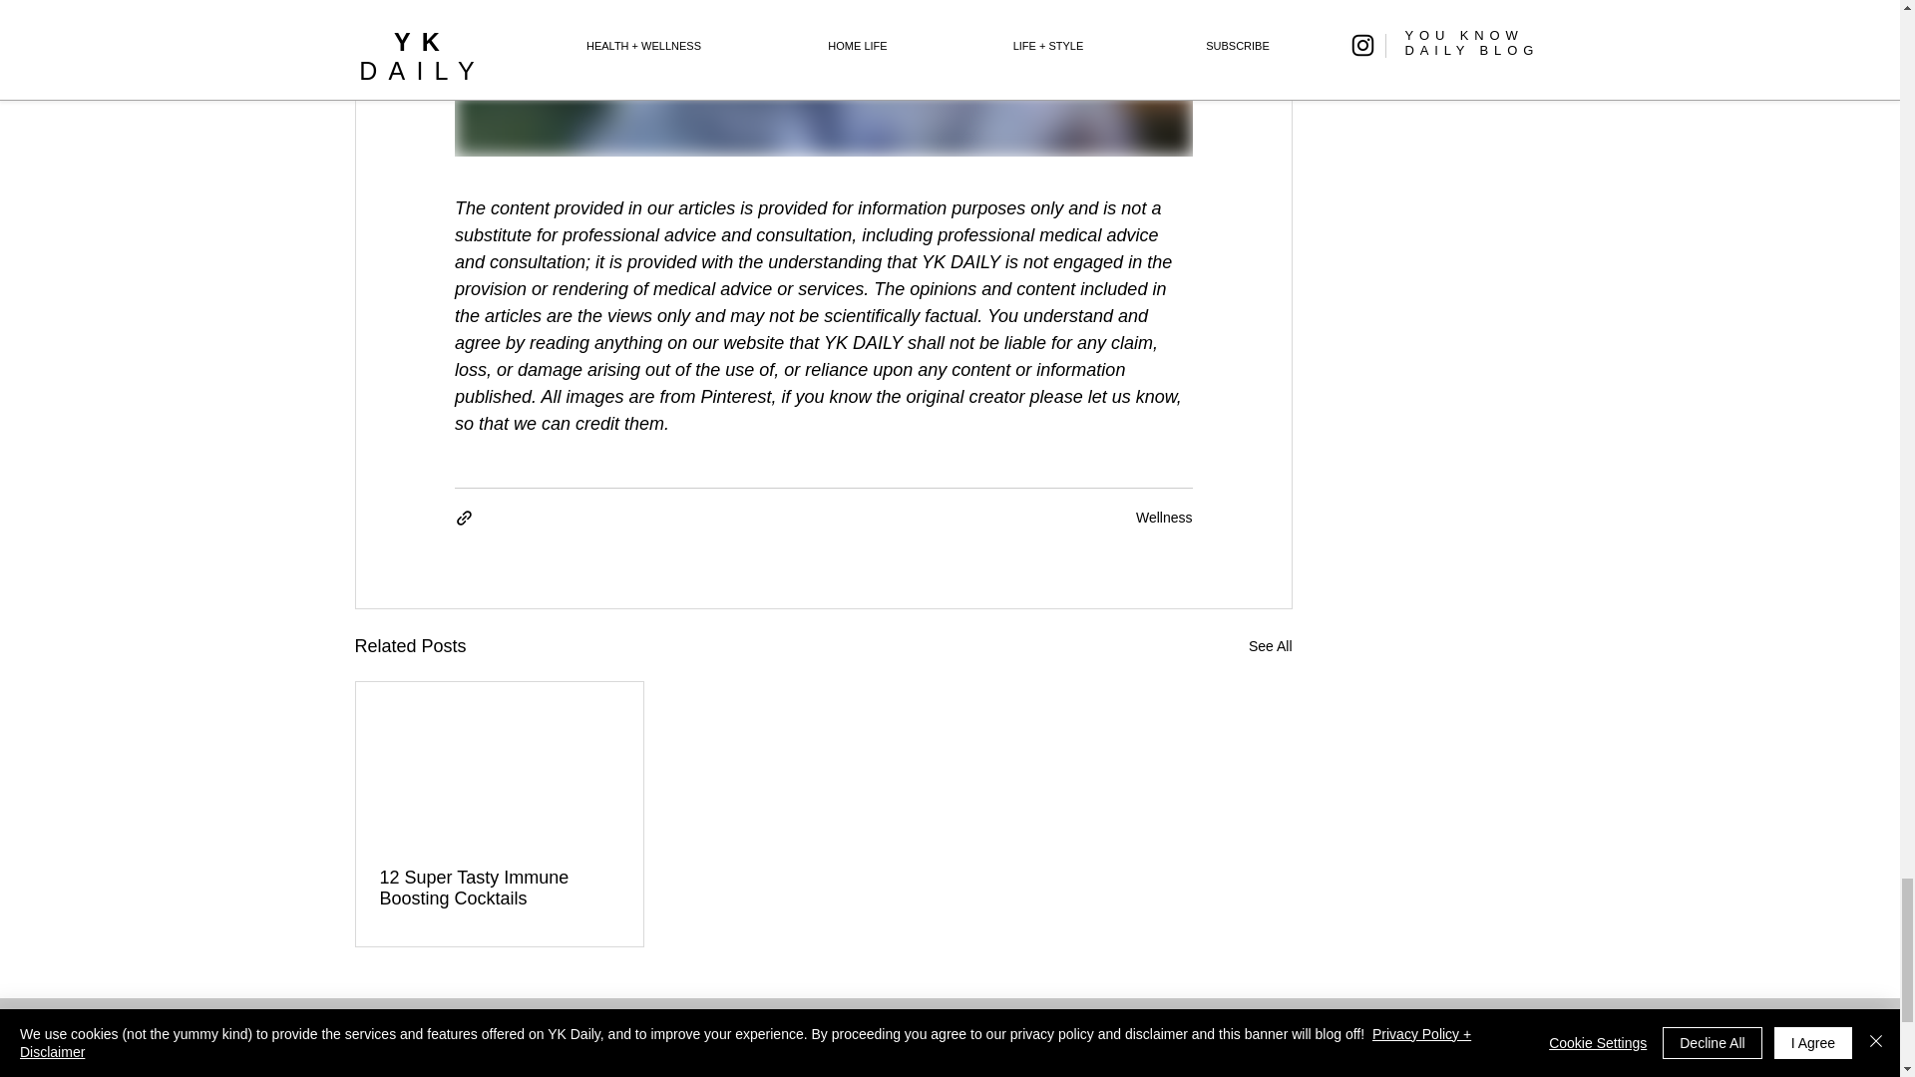 Image resolution: width=1915 pixels, height=1077 pixels. What do you see at coordinates (499, 888) in the screenshot?
I see `12 Super Tasty Immune Boosting Cocktails` at bounding box center [499, 888].